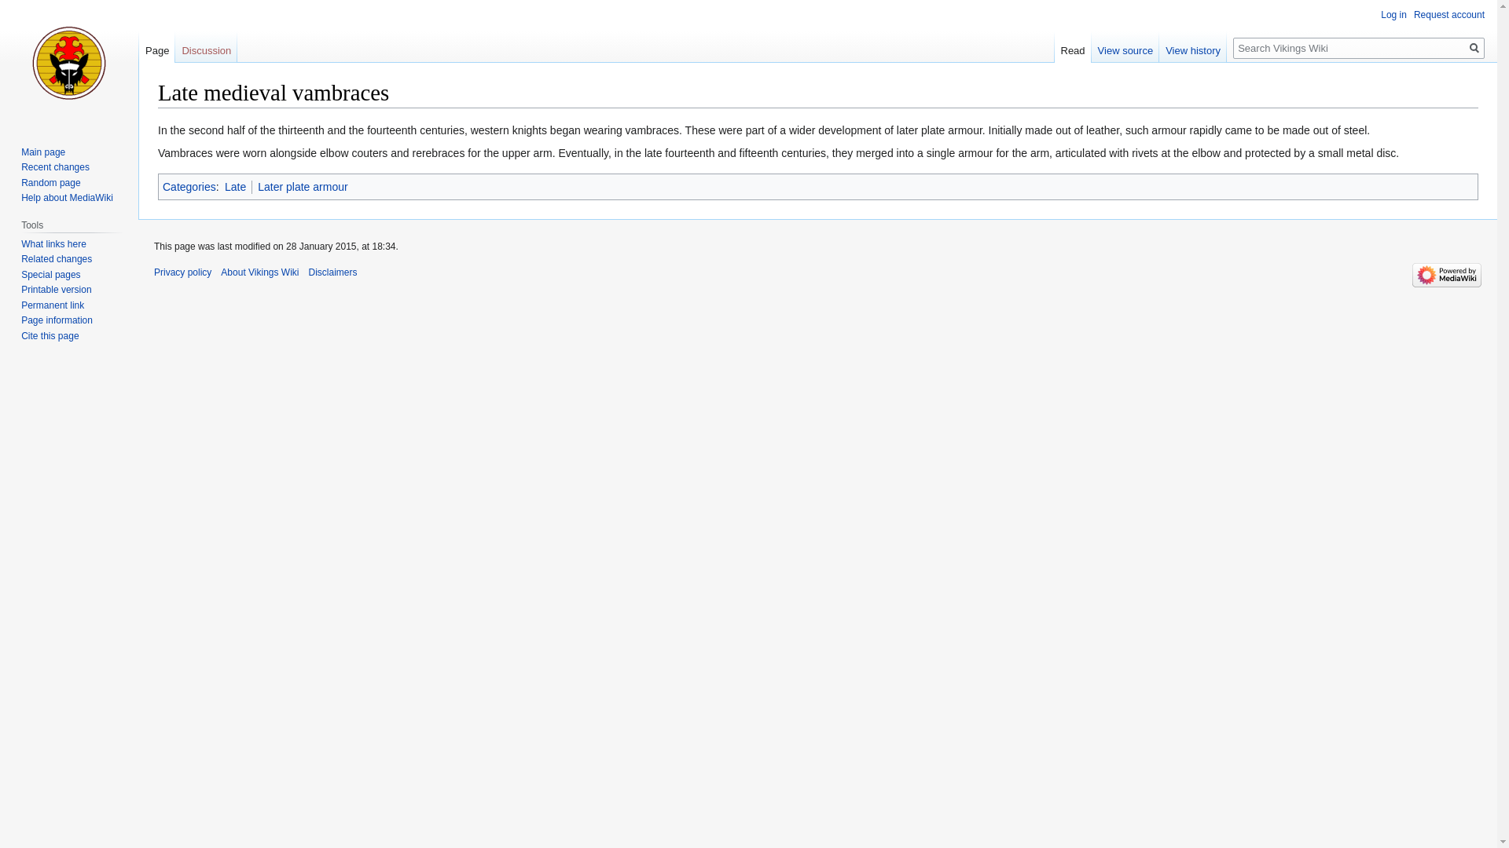  I want to click on Privacy policy, so click(182, 272).